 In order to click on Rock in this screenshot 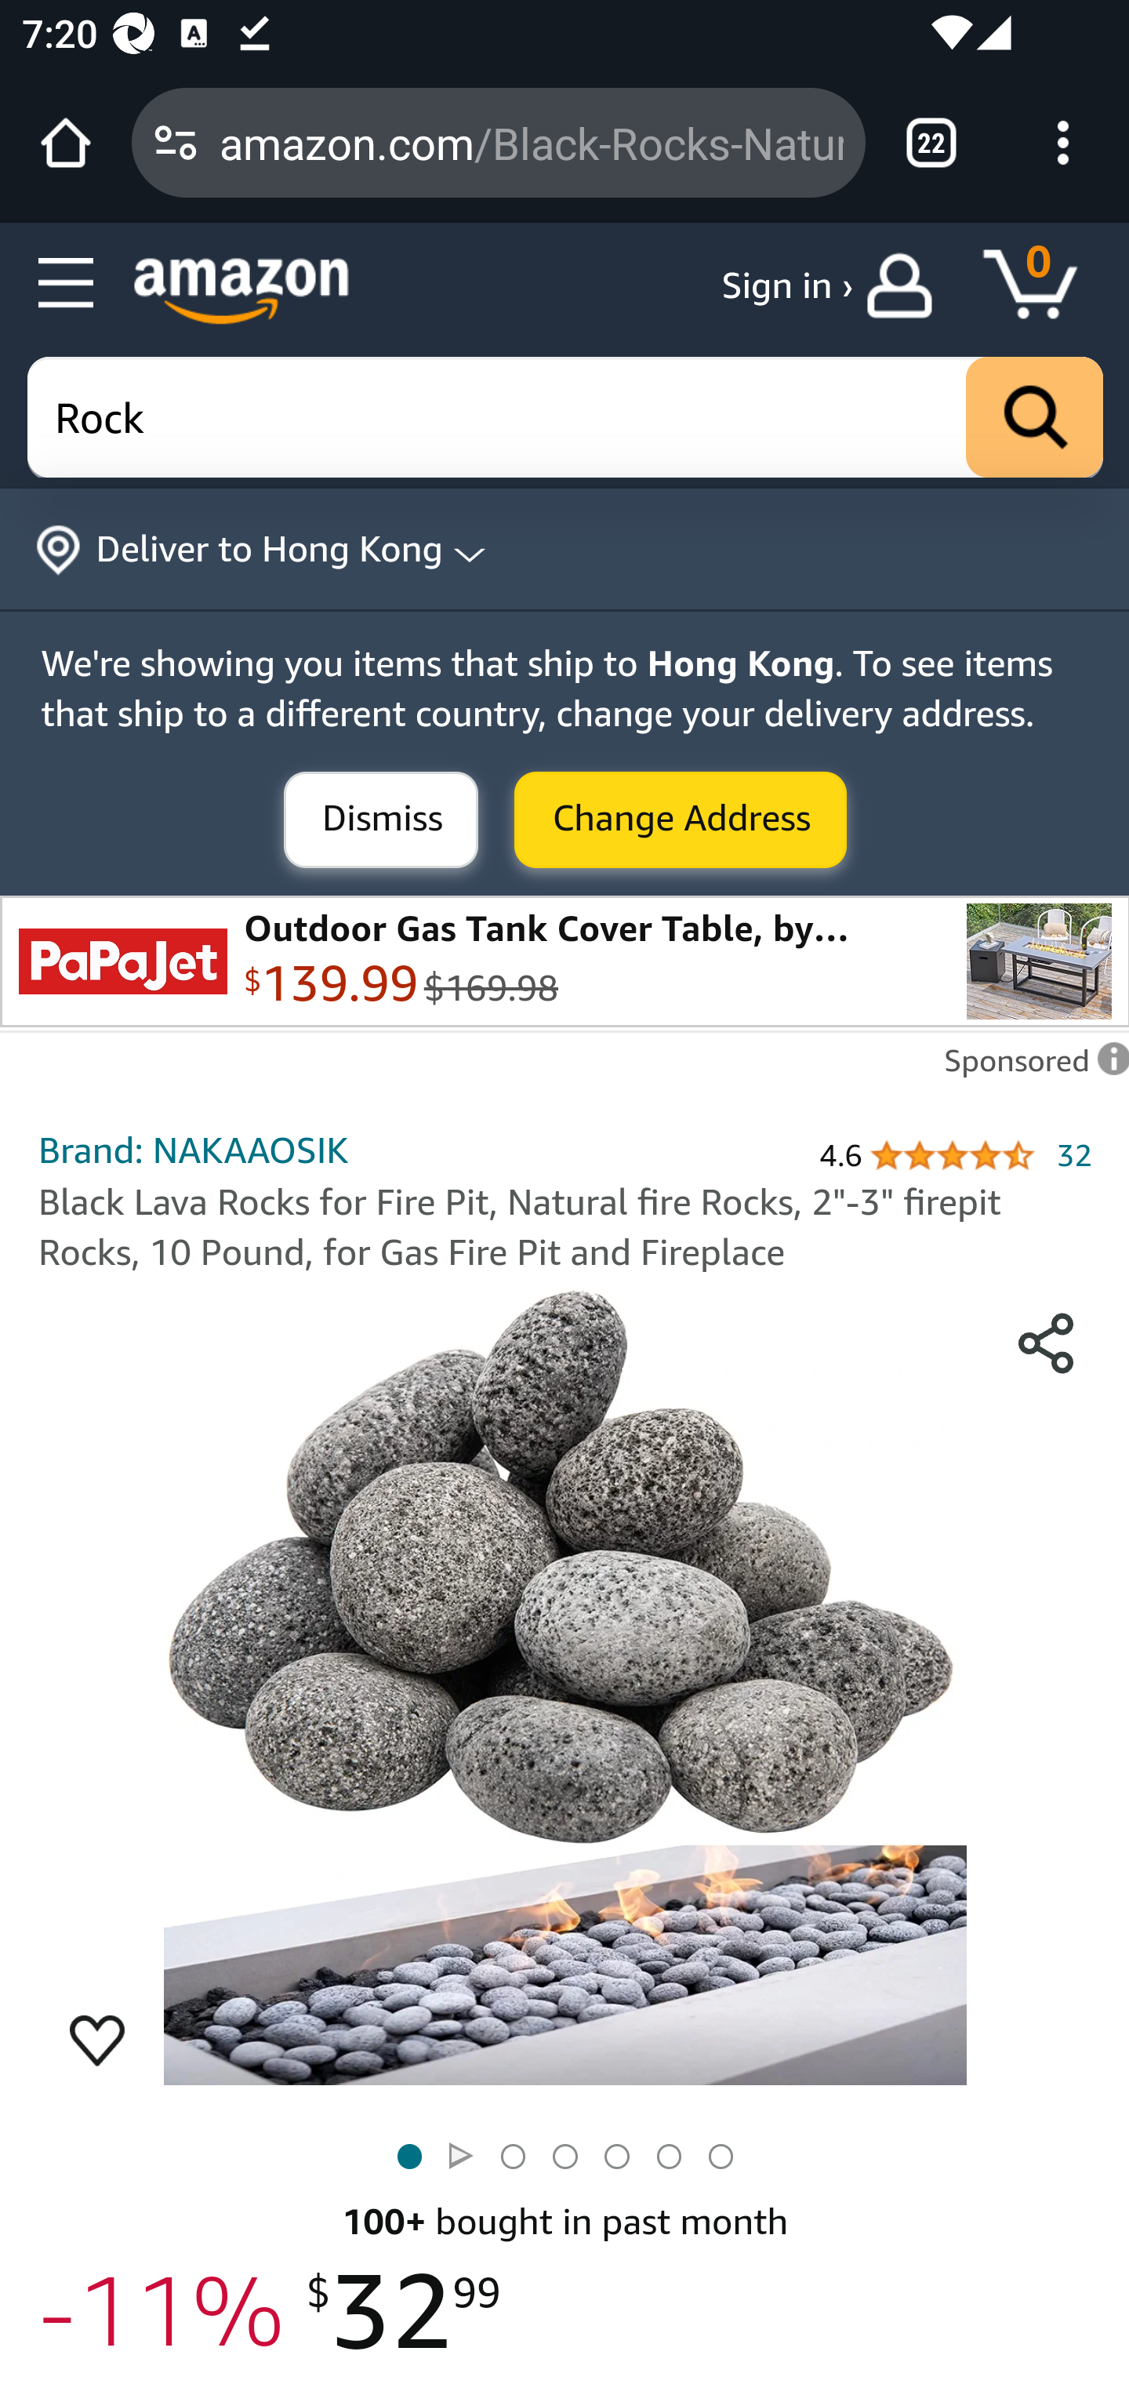, I will do `click(566, 419)`.